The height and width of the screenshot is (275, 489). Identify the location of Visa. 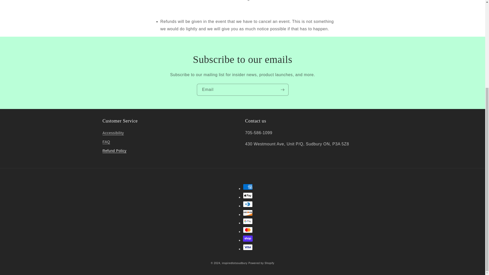
(248, 247).